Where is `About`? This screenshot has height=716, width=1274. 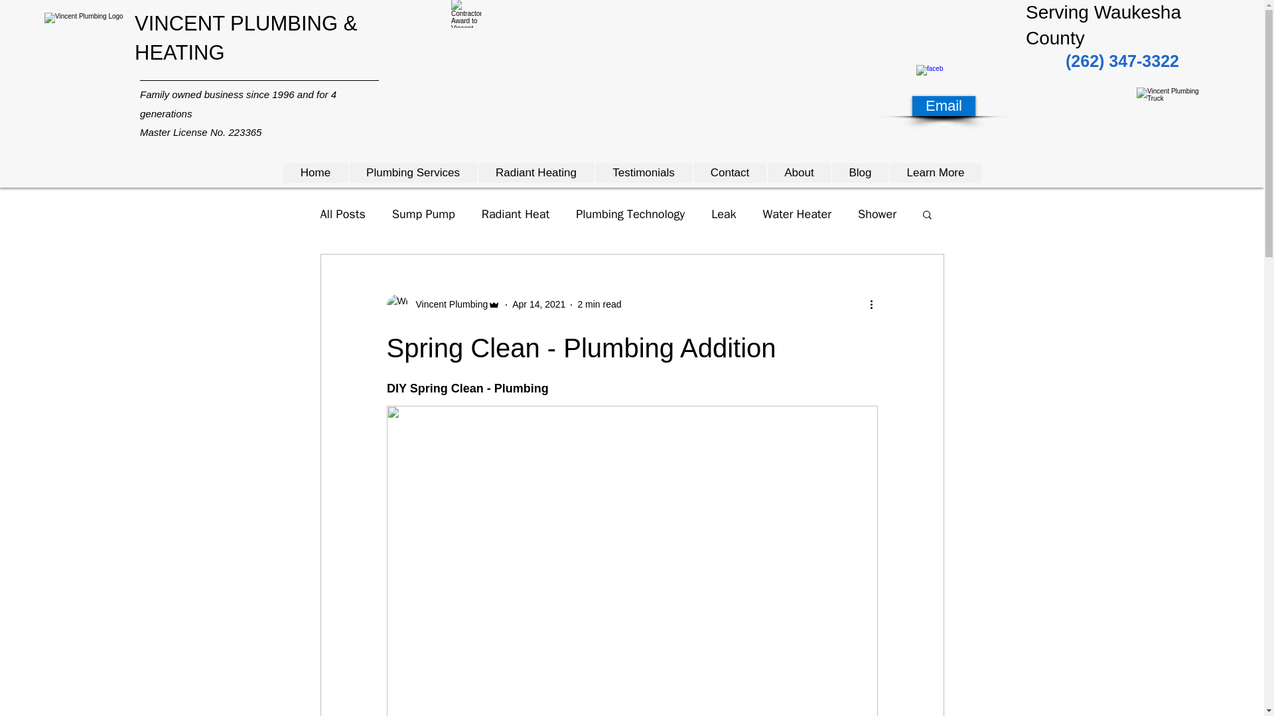 About is located at coordinates (799, 173).